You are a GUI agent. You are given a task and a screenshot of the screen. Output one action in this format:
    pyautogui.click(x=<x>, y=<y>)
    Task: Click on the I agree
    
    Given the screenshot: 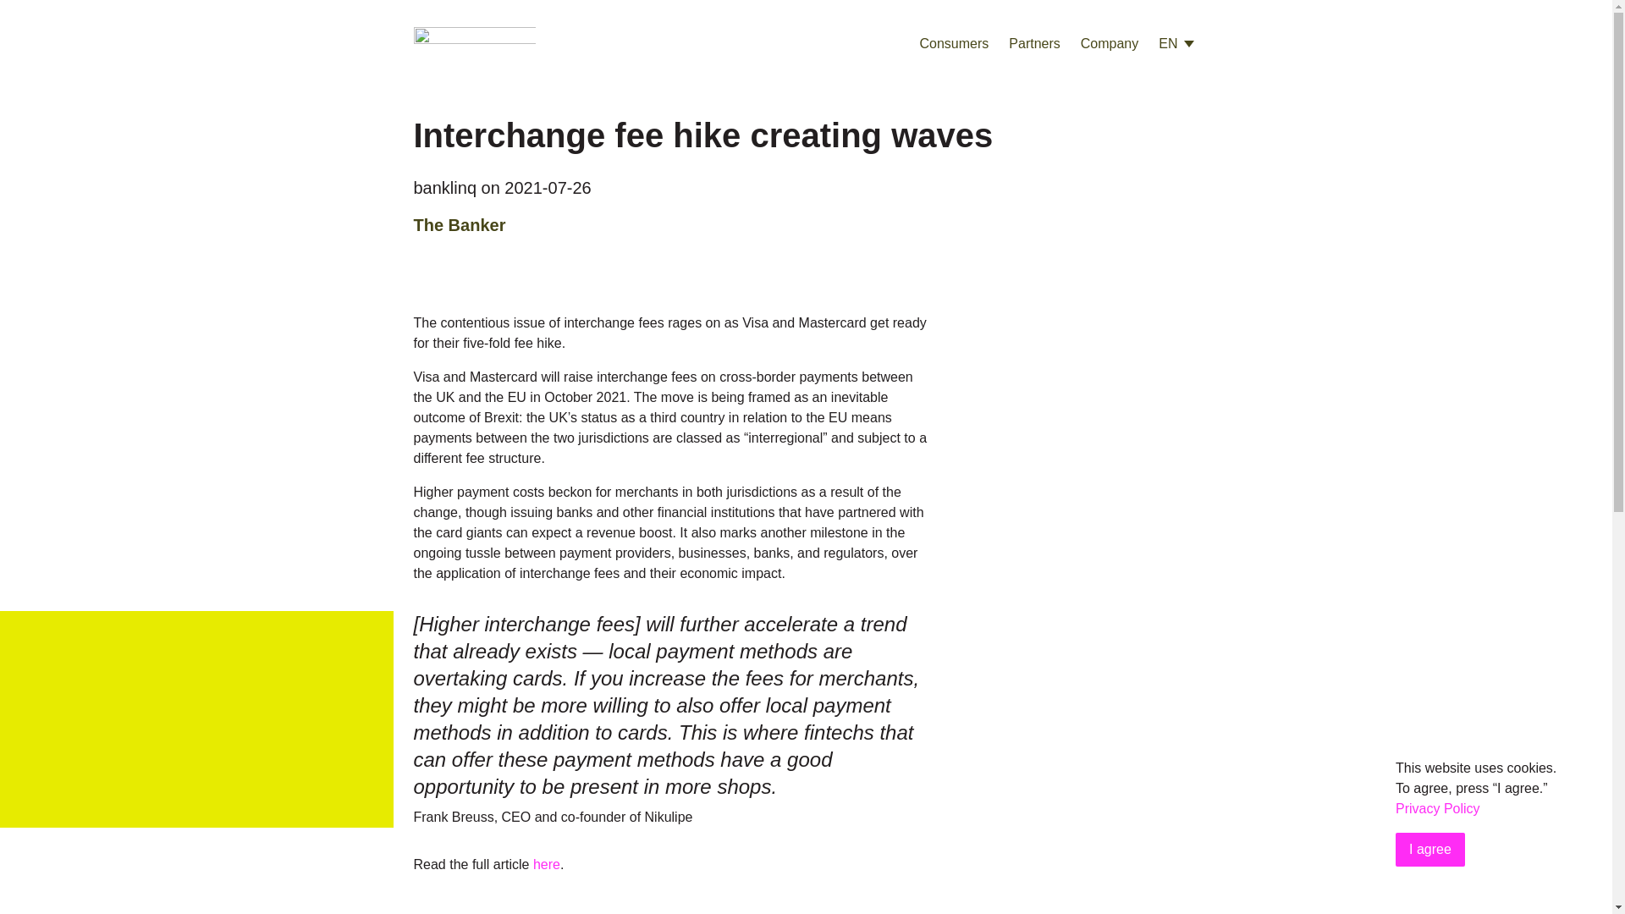 What is the action you would take?
    pyautogui.click(x=1430, y=849)
    